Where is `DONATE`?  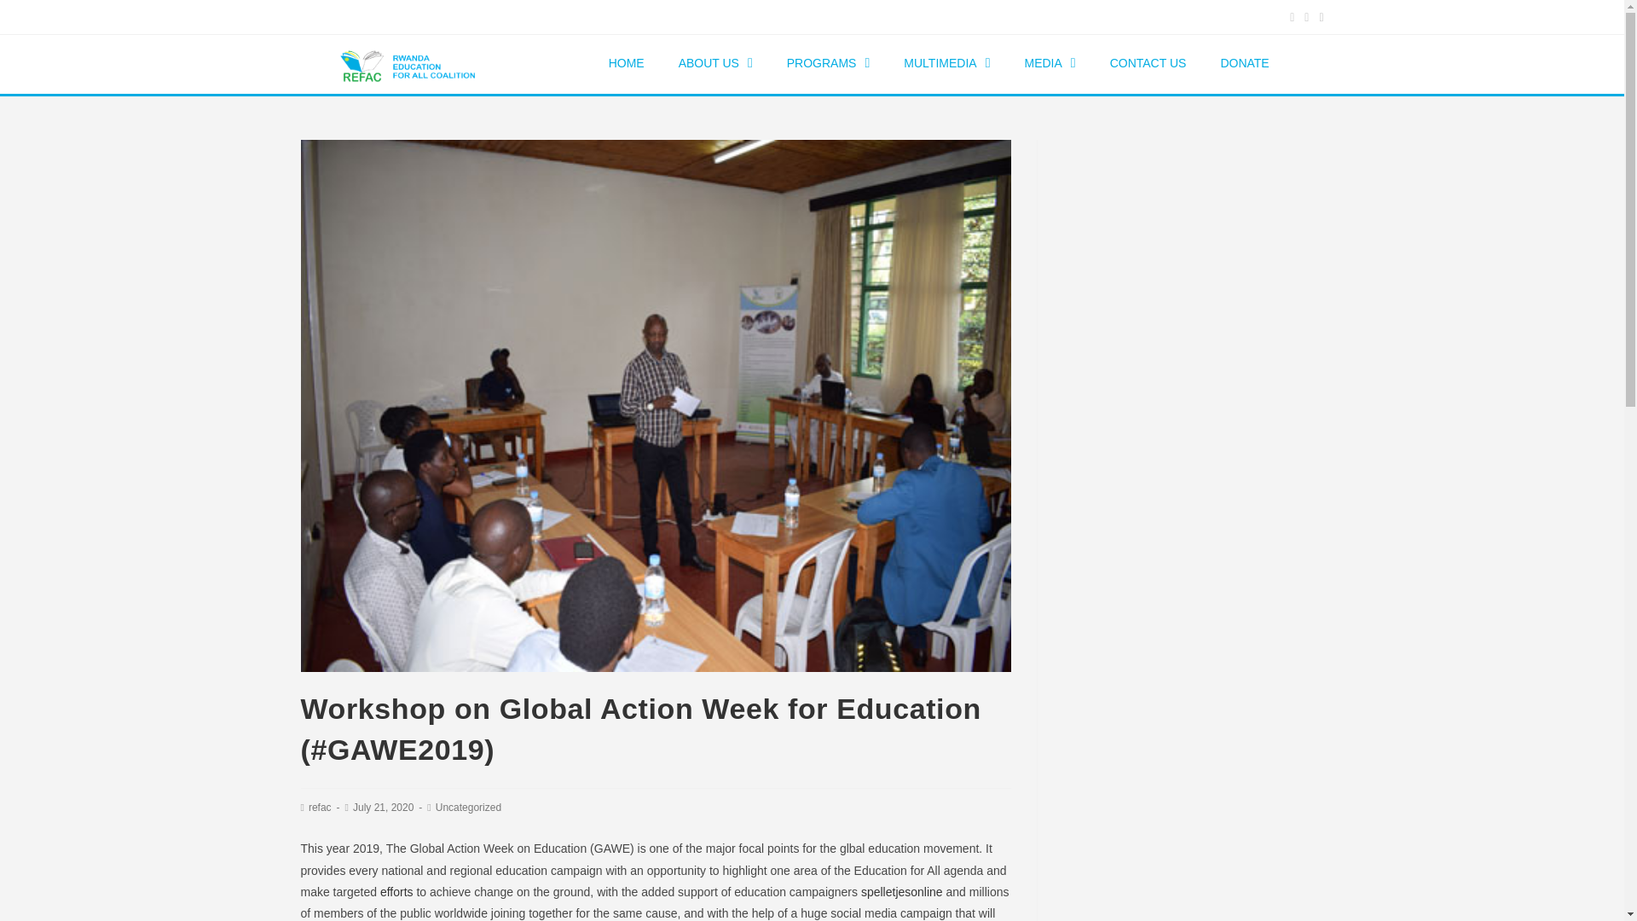 DONATE is located at coordinates (1244, 63).